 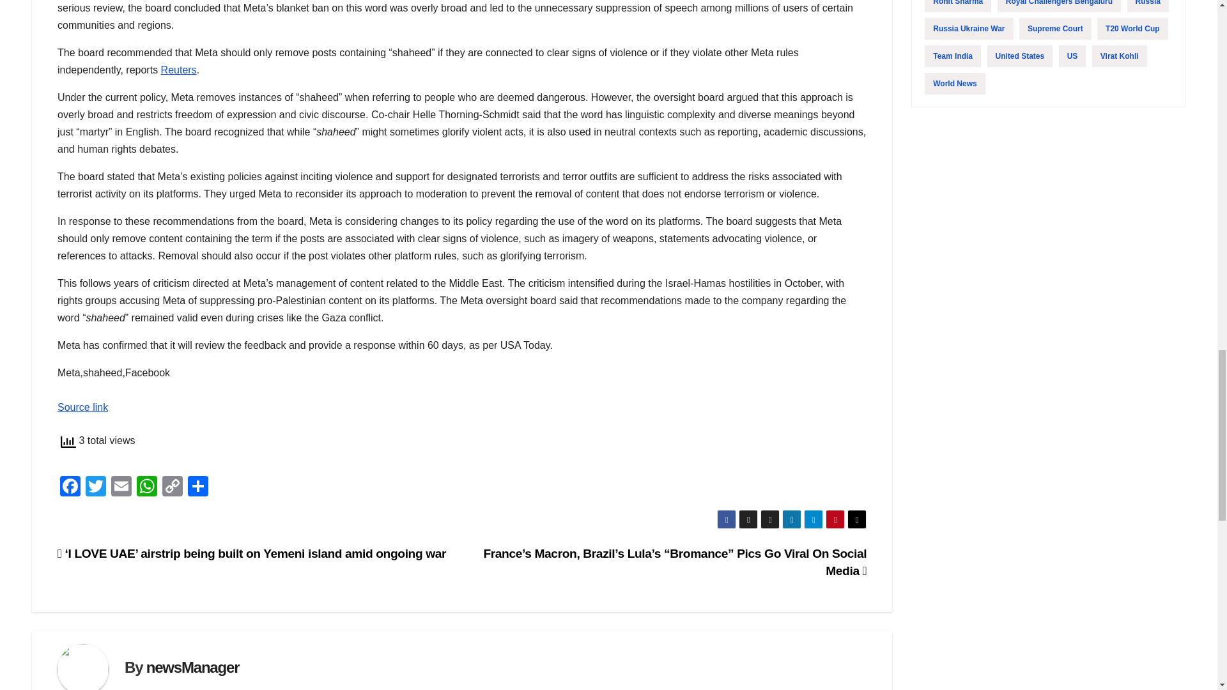 I want to click on Facebook, so click(x=70, y=487).